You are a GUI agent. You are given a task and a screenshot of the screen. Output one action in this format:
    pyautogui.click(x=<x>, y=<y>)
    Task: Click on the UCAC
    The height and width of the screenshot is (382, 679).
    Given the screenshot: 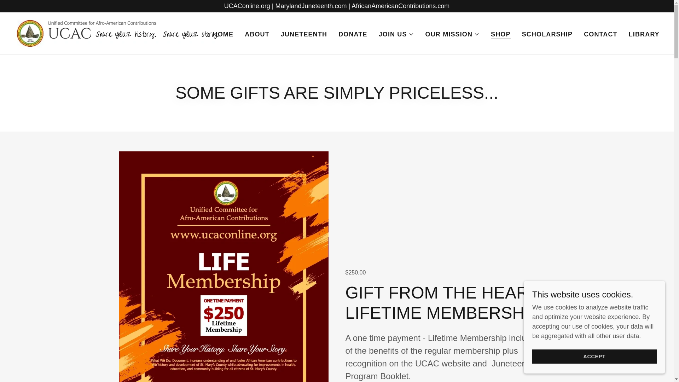 What is the action you would take?
    pyautogui.click(x=117, y=33)
    